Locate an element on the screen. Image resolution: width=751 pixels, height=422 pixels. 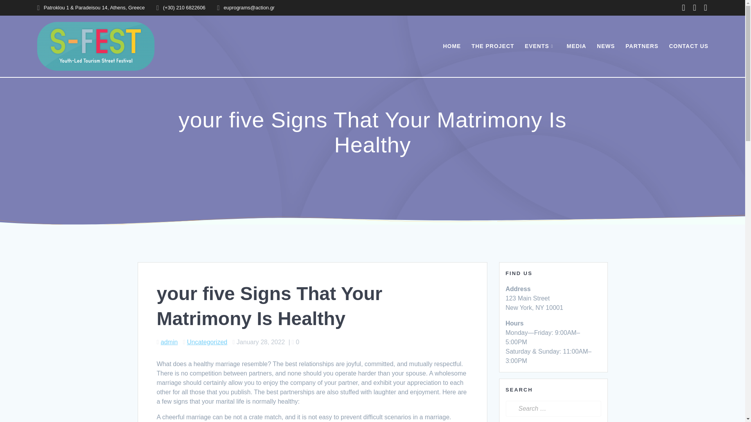
NEWS is located at coordinates (606, 46).